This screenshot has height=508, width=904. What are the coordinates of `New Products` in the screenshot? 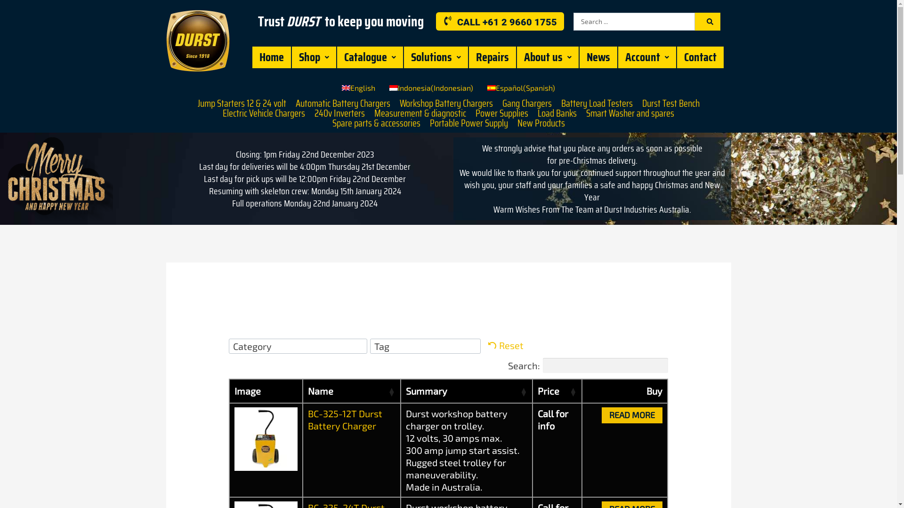 It's located at (541, 123).